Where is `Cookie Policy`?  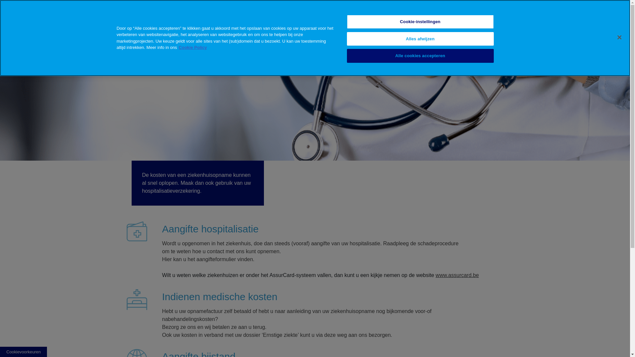
Cookie Policy is located at coordinates (192, 48).